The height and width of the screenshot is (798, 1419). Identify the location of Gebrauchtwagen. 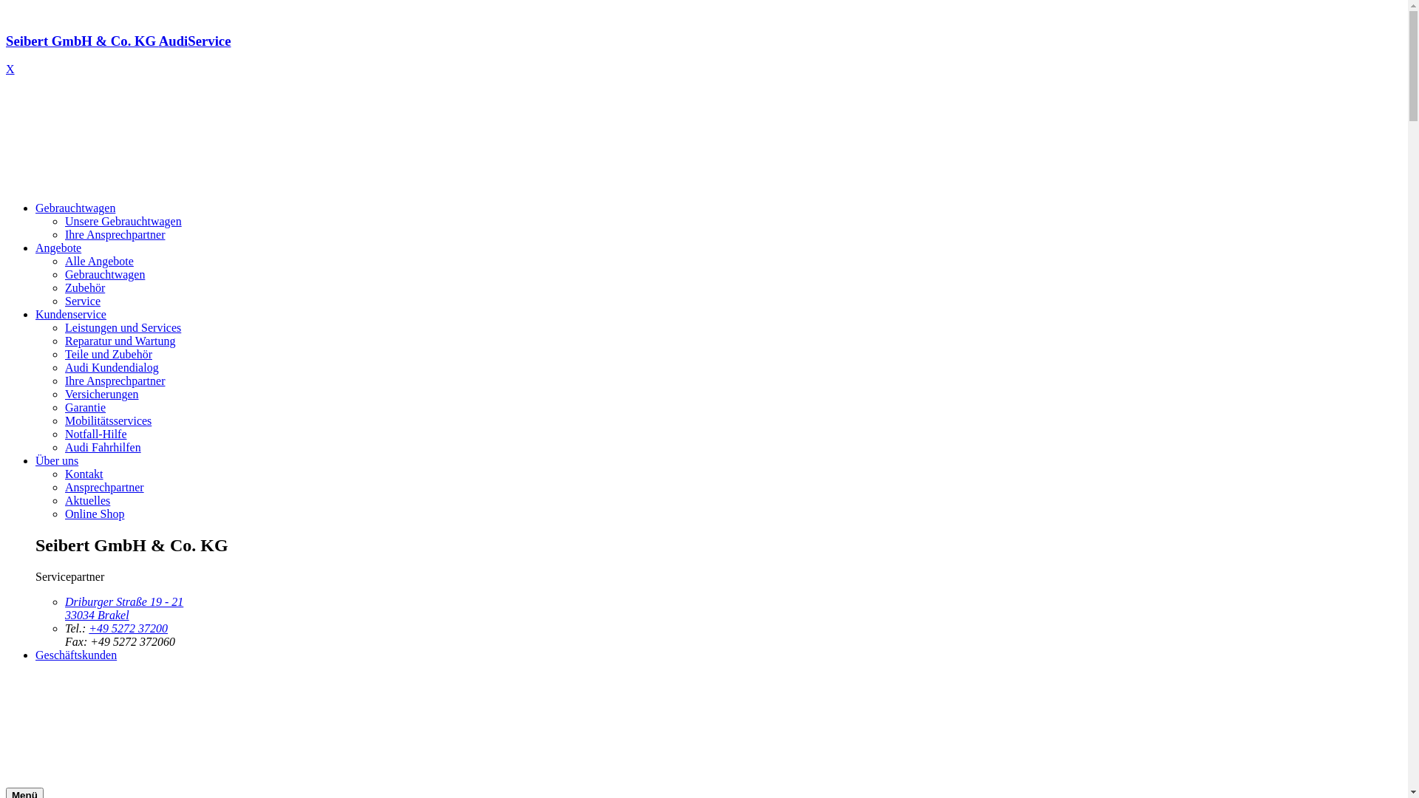
(75, 208).